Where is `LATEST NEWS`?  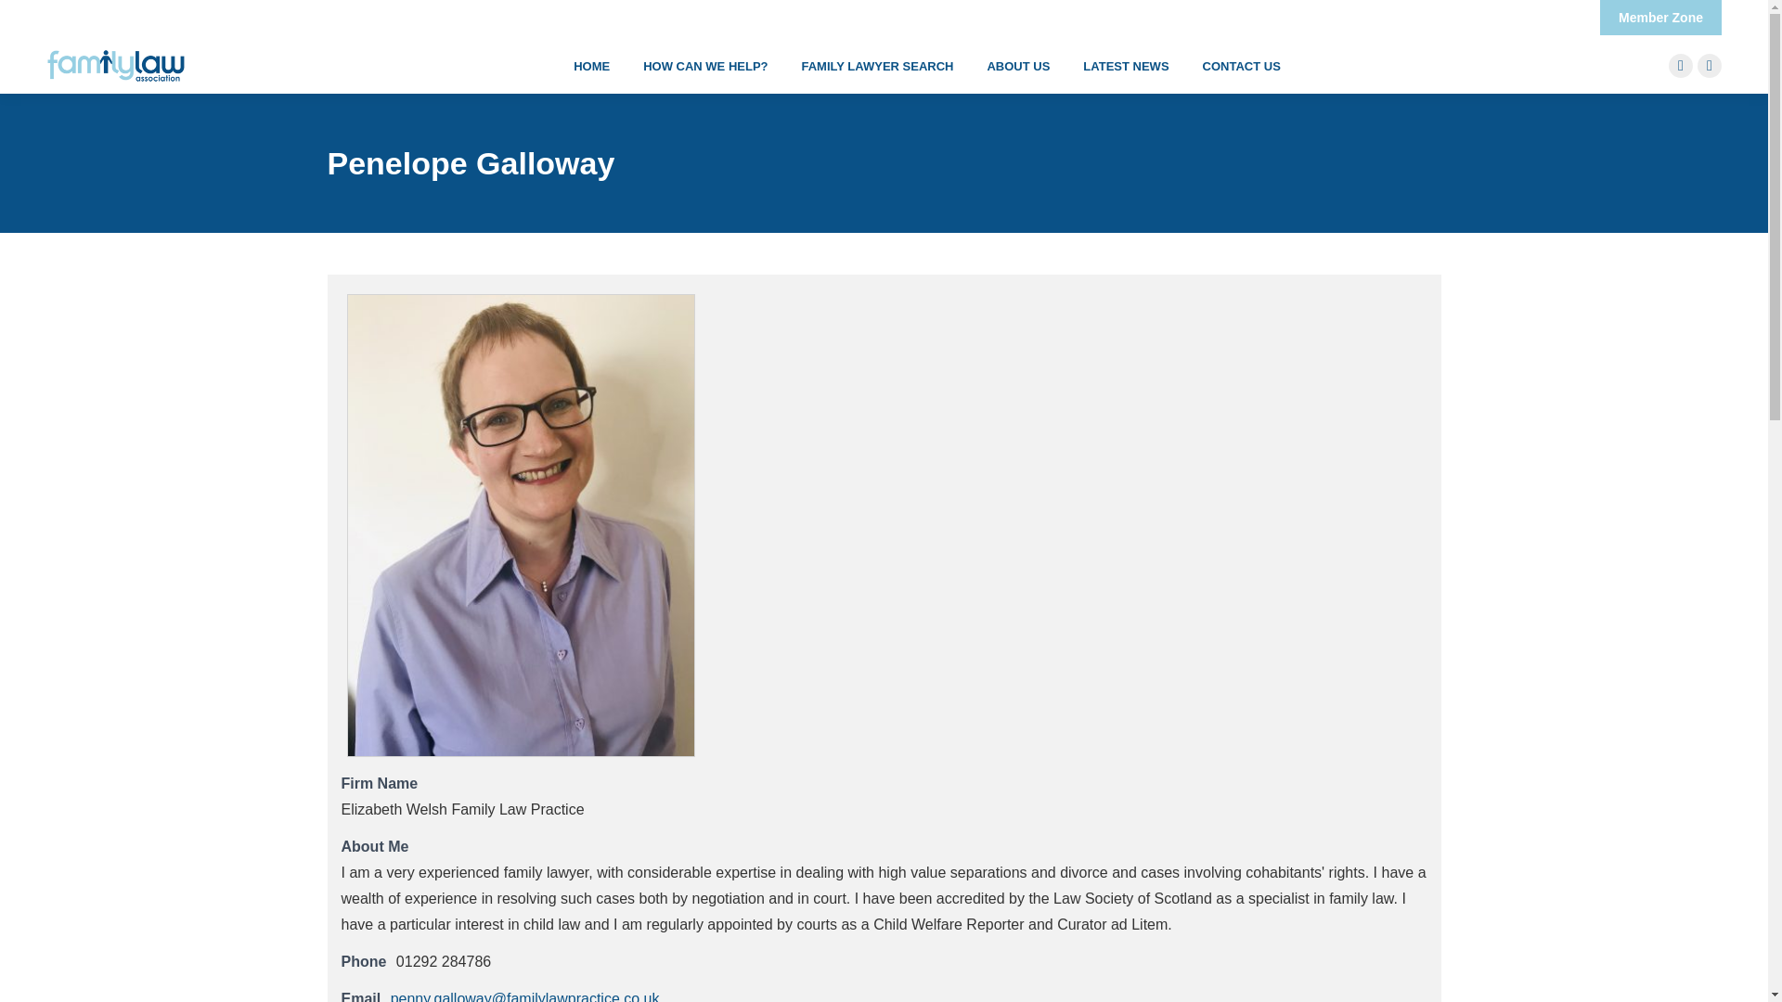
LATEST NEWS is located at coordinates (1126, 67).